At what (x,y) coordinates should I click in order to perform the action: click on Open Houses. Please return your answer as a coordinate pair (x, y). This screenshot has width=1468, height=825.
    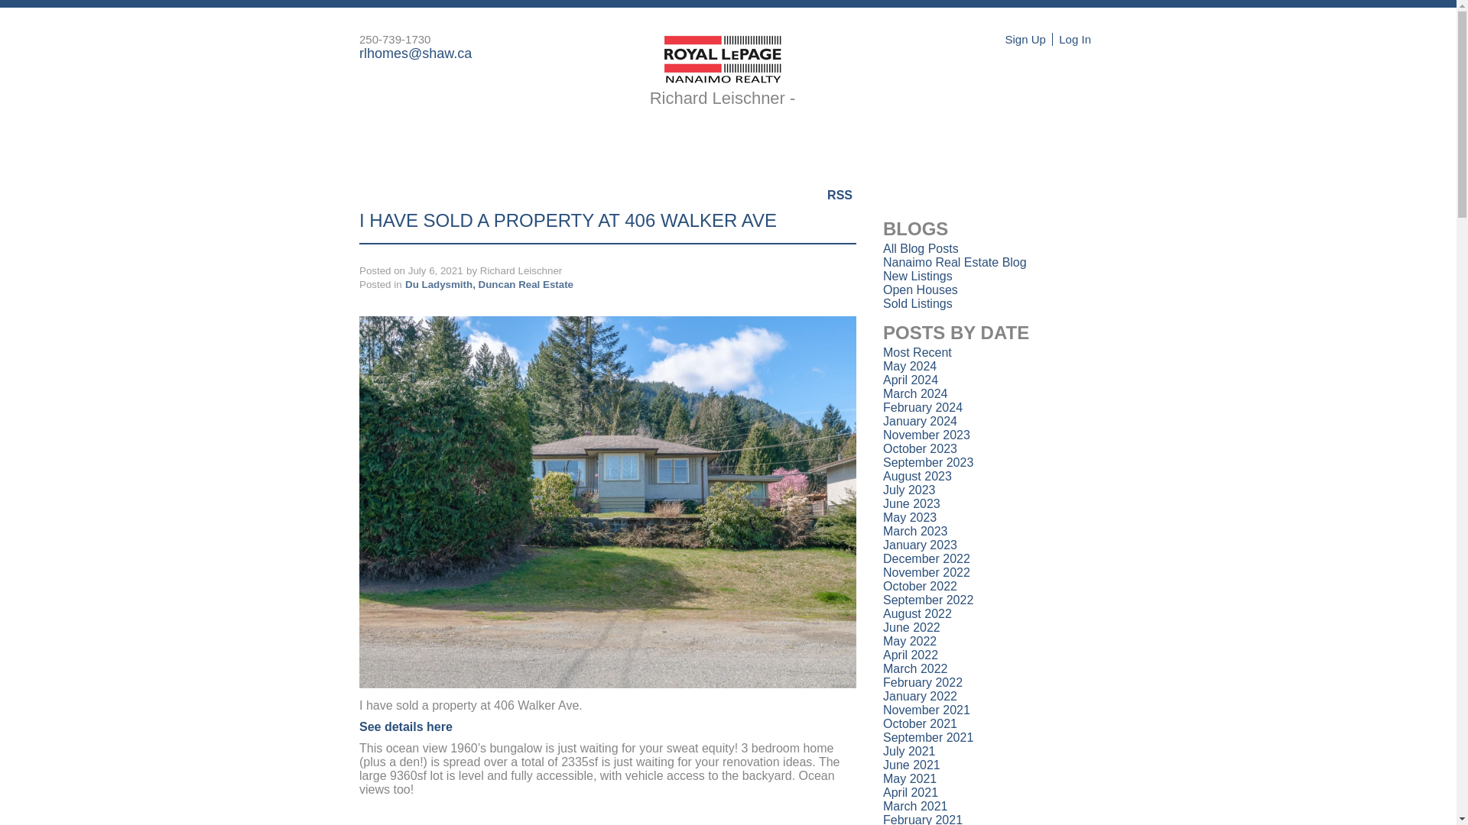
    Looking at the image, I should click on (921, 290).